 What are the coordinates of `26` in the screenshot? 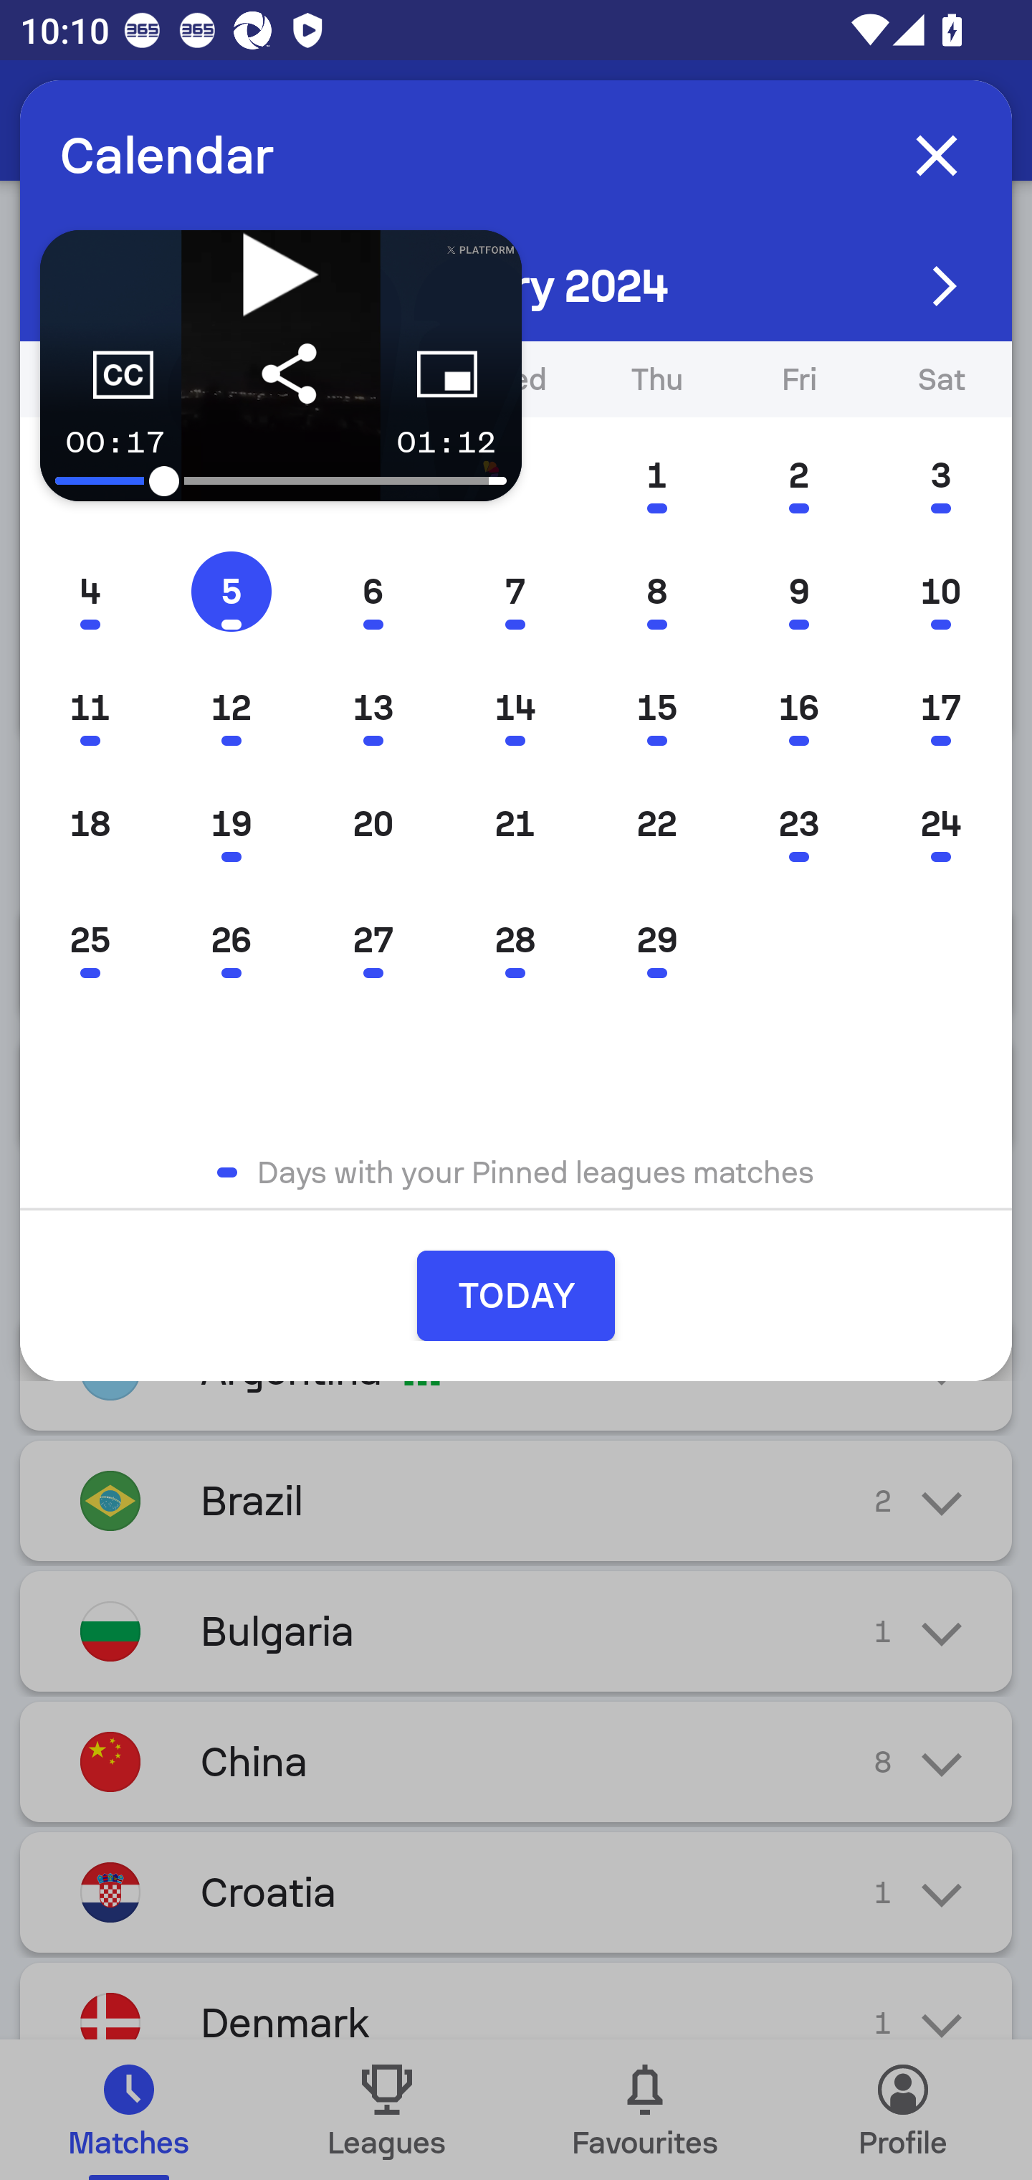 It's located at (231, 941).